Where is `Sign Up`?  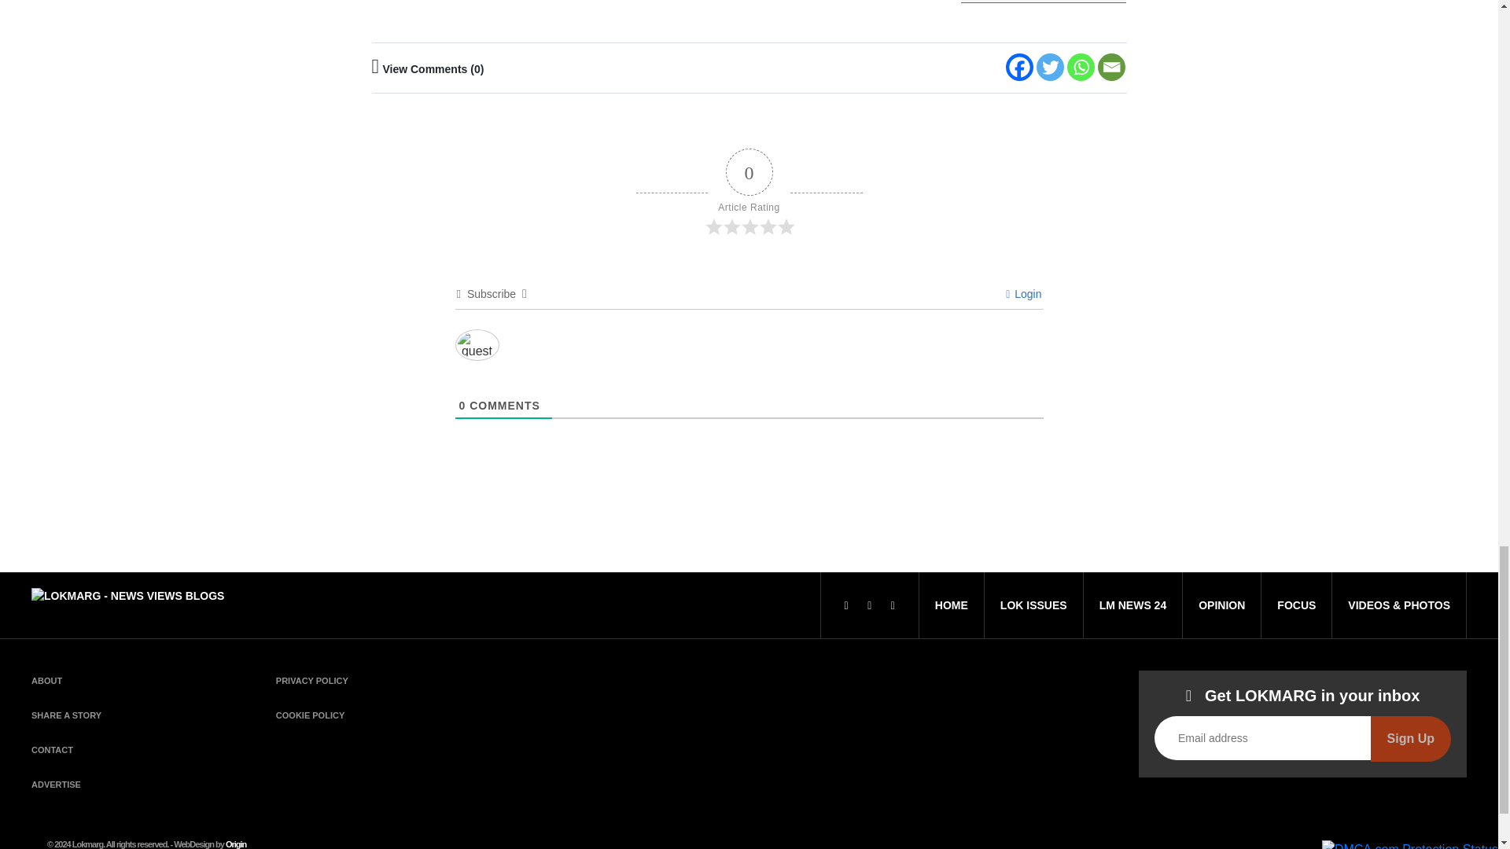
Sign Up is located at coordinates (1411, 739).